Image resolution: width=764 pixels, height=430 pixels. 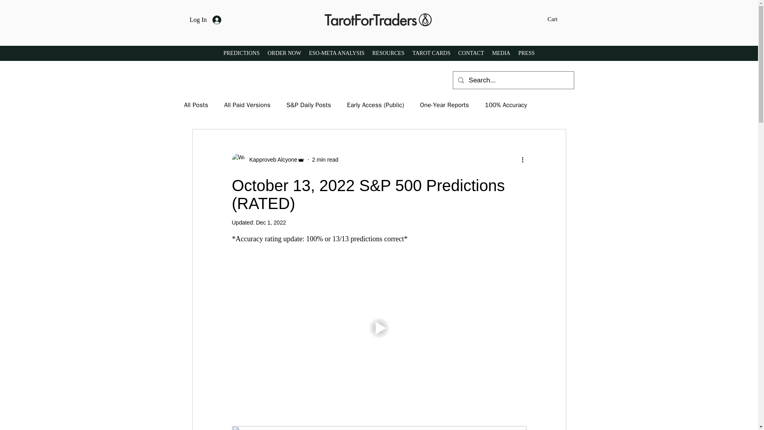 What do you see at coordinates (557, 19) in the screenshot?
I see `Cart` at bounding box center [557, 19].